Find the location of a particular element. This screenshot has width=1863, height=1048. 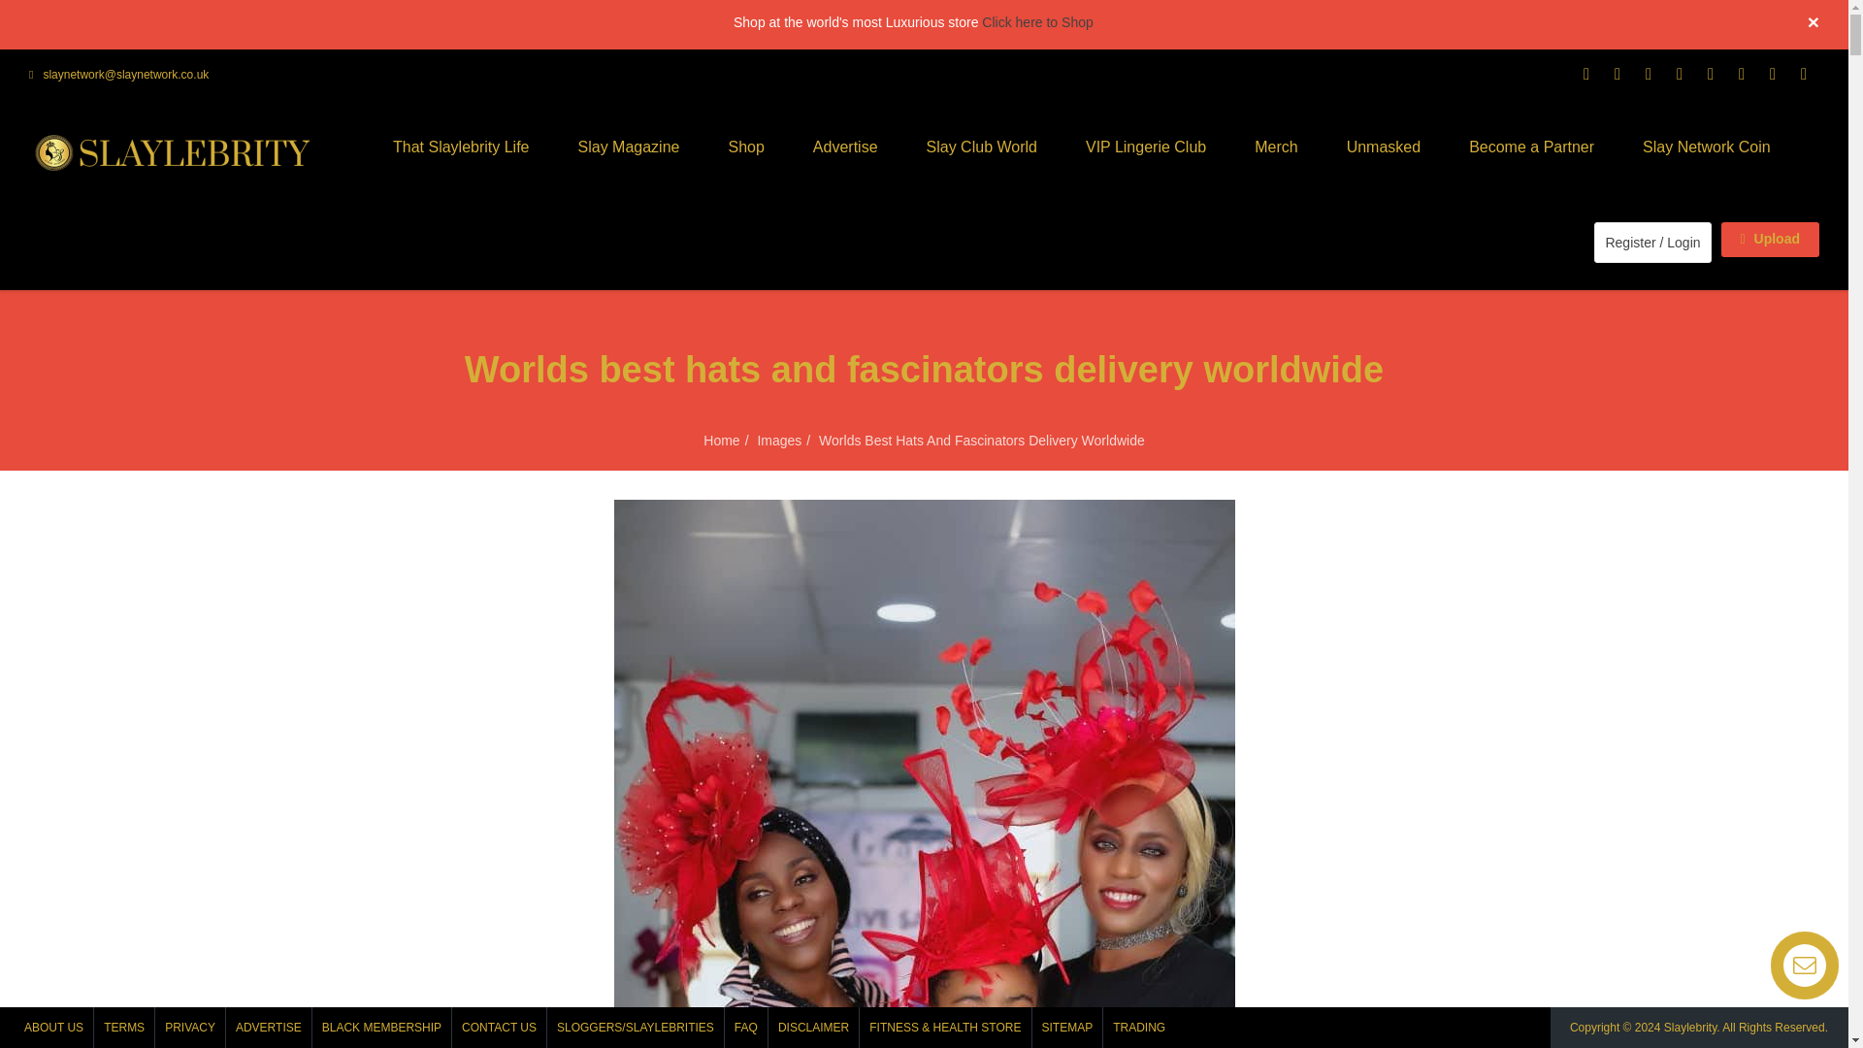

Click here to Shop is located at coordinates (1036, 22).